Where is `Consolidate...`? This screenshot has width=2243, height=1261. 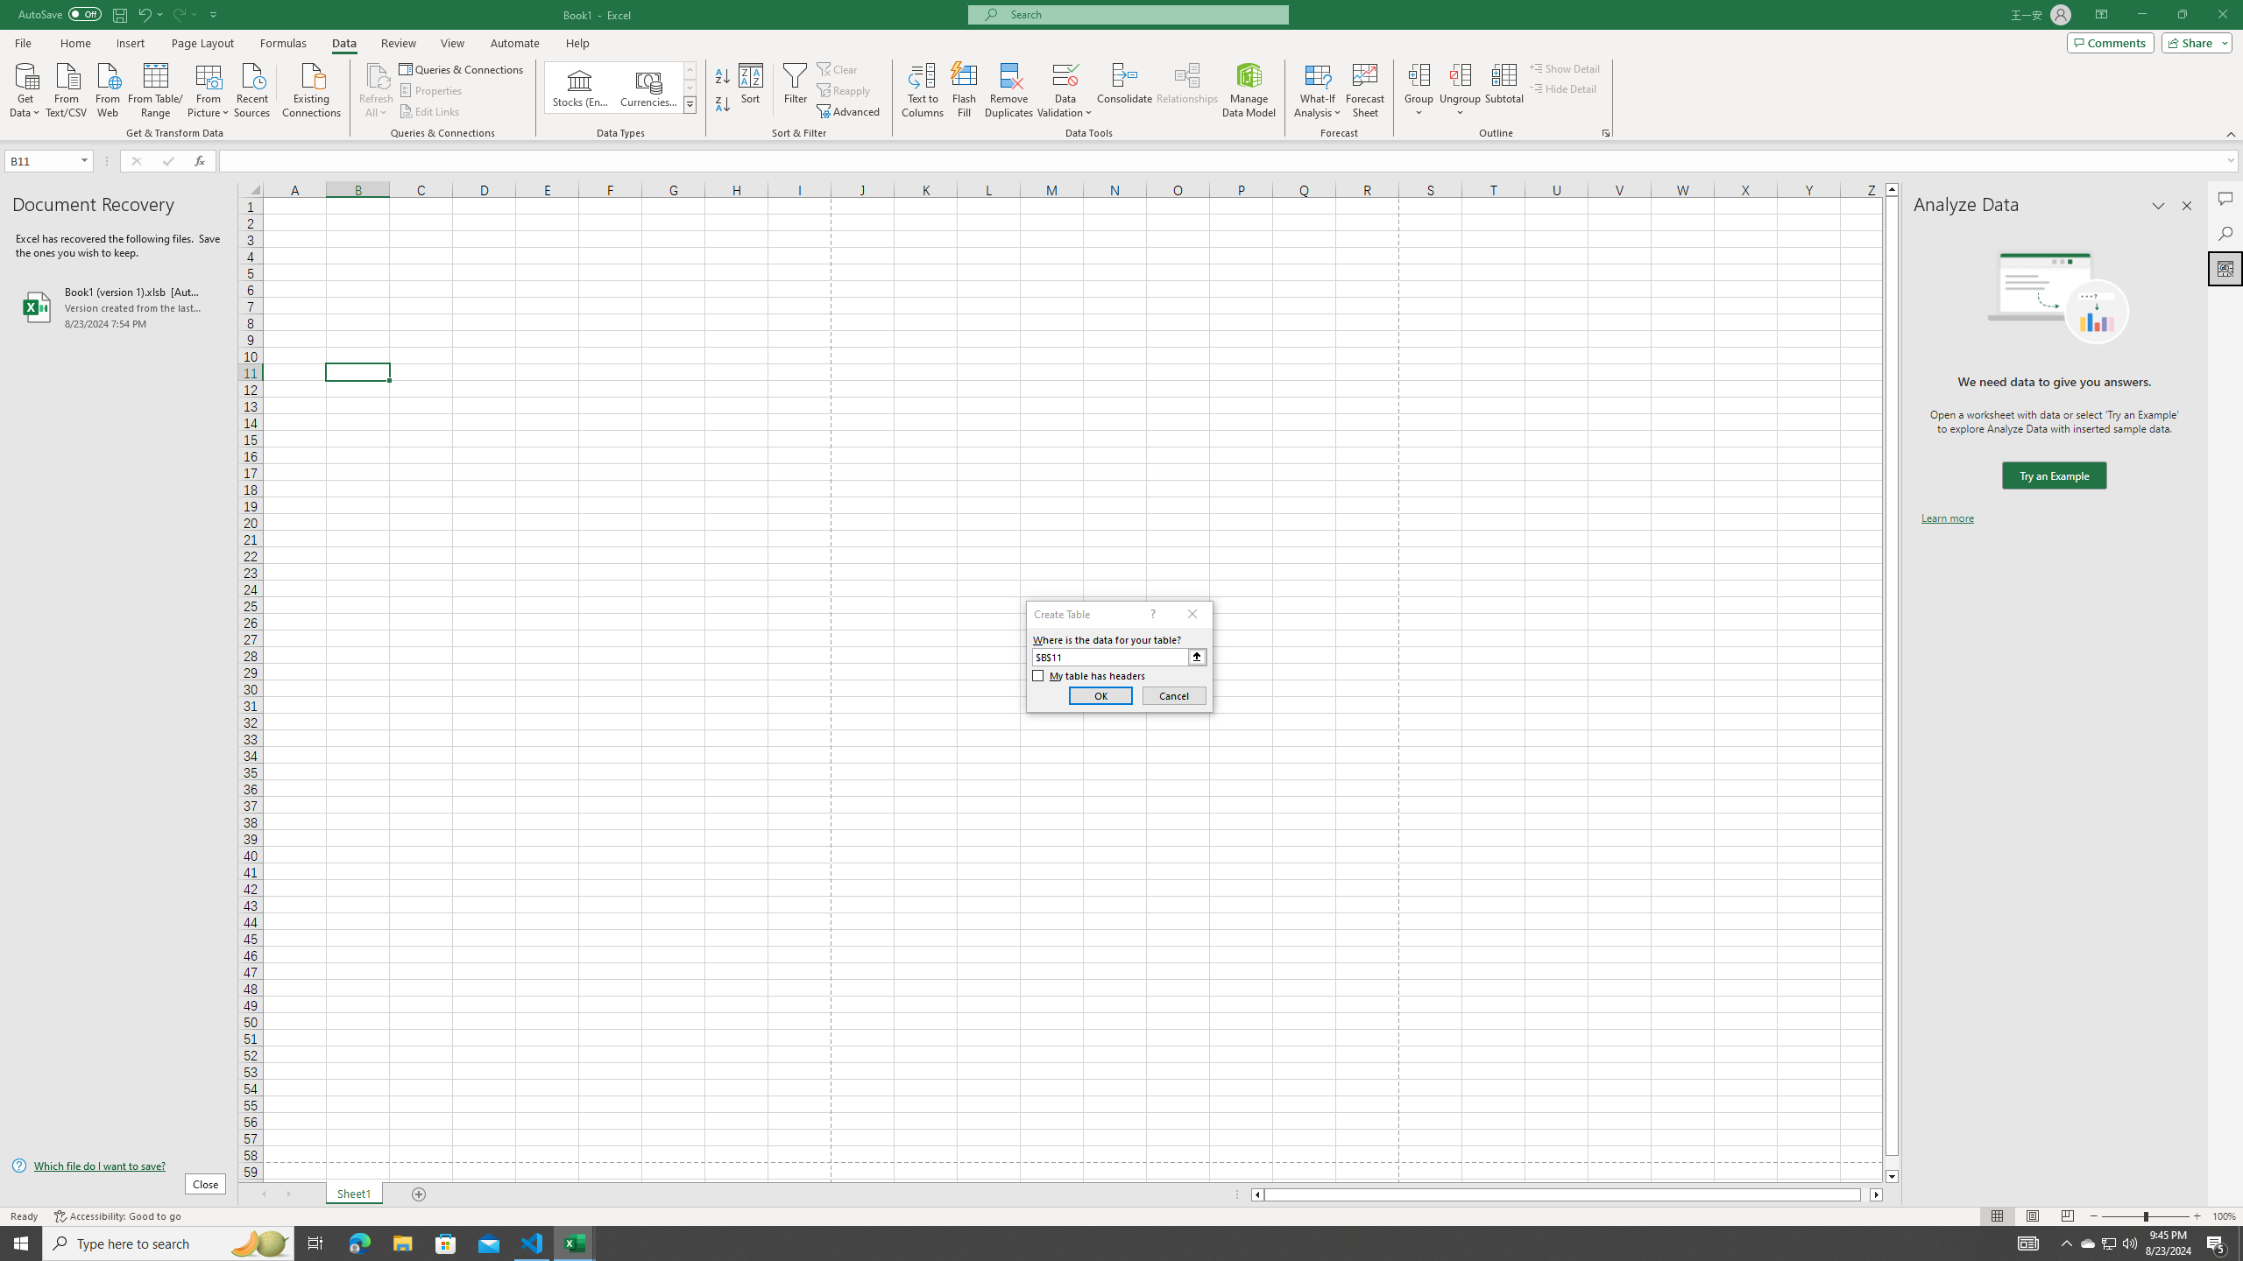 Consolidate... is located at coordinates (1125, 90).